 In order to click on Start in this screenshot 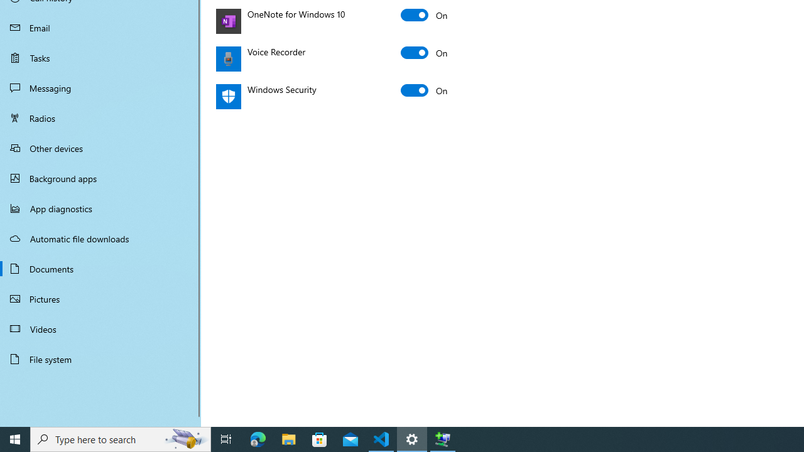, I will do `click(15, 439)`.